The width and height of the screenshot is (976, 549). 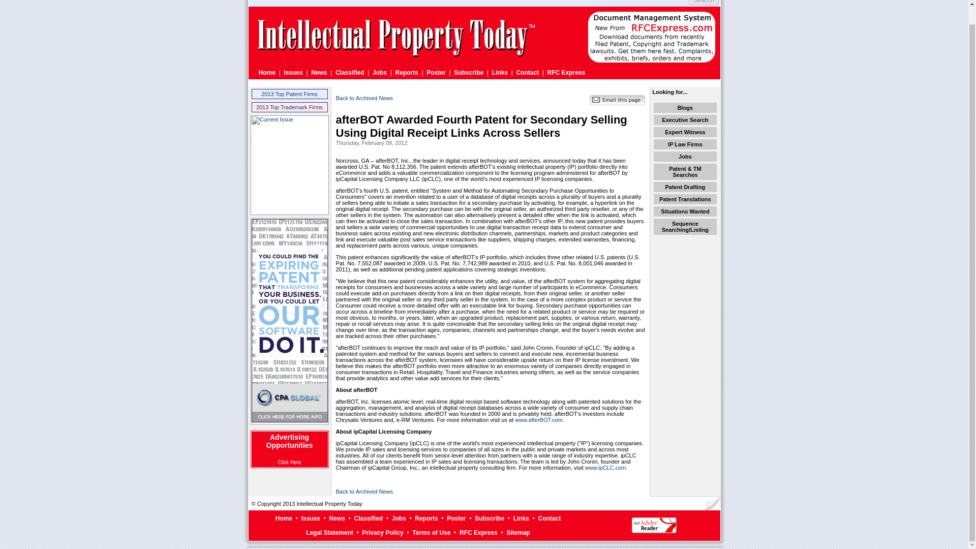 What do you see at coordinates (685, 144) in the screenshot?
I see `IP Law Firms` at bounding box center [685, 144].